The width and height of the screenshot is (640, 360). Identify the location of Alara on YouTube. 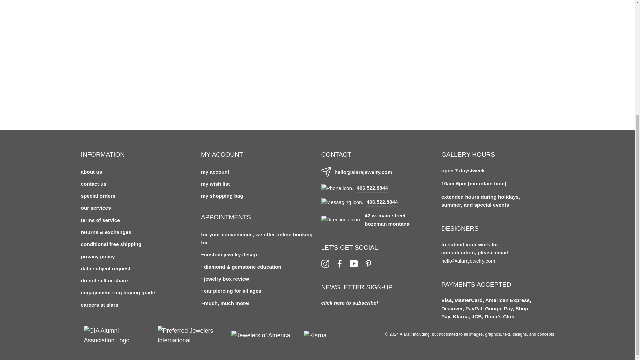
(354, 263).